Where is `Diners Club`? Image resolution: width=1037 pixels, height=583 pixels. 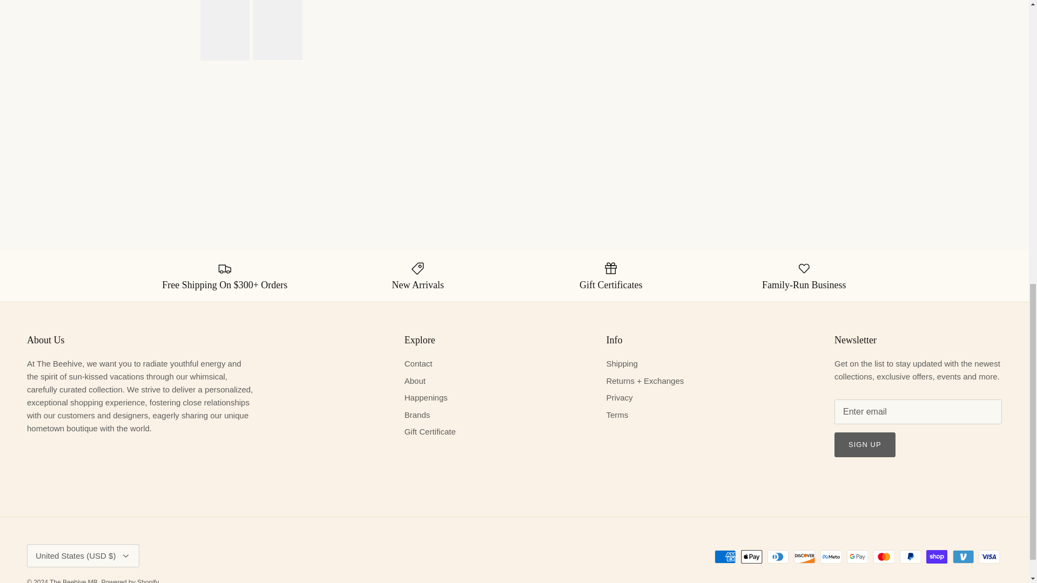 Diners Club is located at coordinates (778, 557).